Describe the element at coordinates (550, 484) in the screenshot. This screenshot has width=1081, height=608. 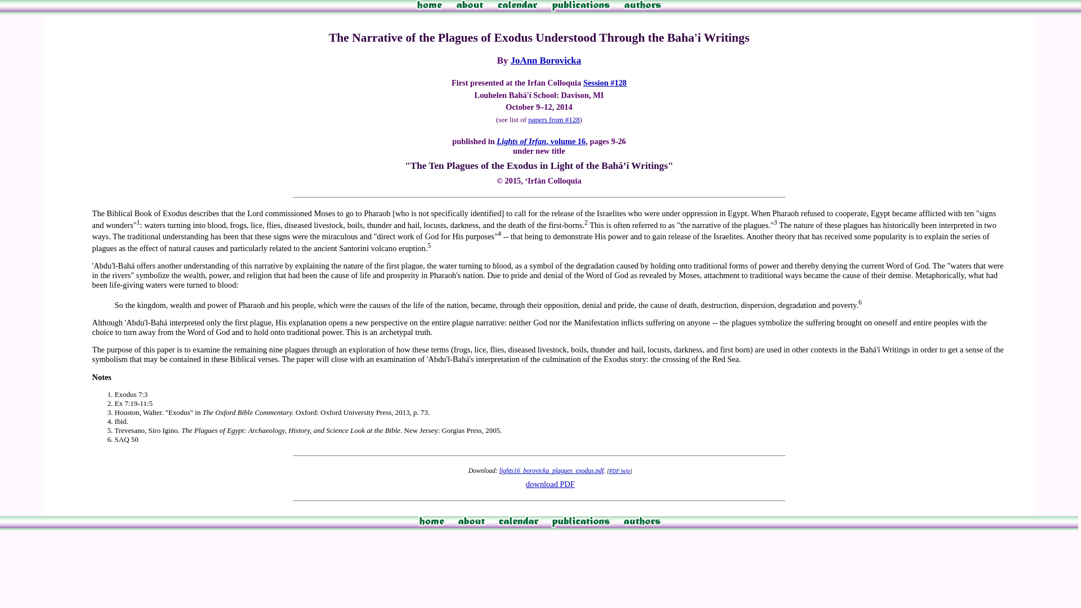
I see `download PDF` at that location.